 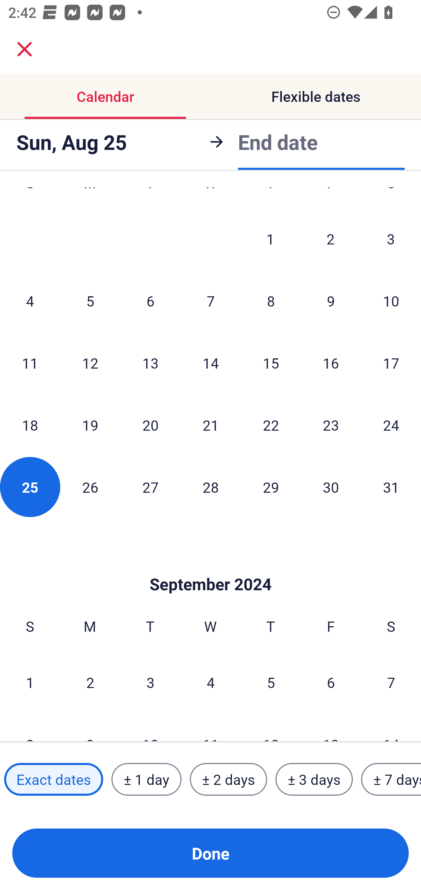 What do you see at coordinates (331, 487) in the screenshot?
I see `30 Friday, August 30, 2024` at bounding box center [331, 487].